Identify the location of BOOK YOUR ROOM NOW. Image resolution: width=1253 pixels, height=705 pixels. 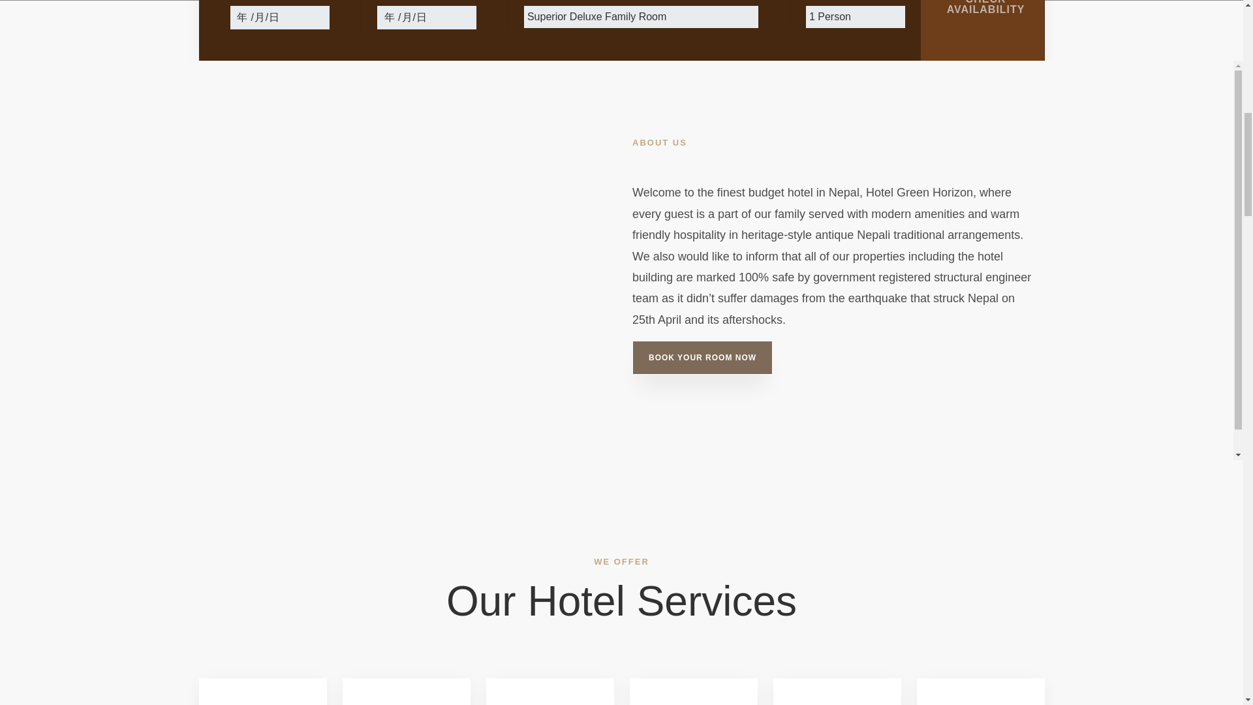
(702, 357).